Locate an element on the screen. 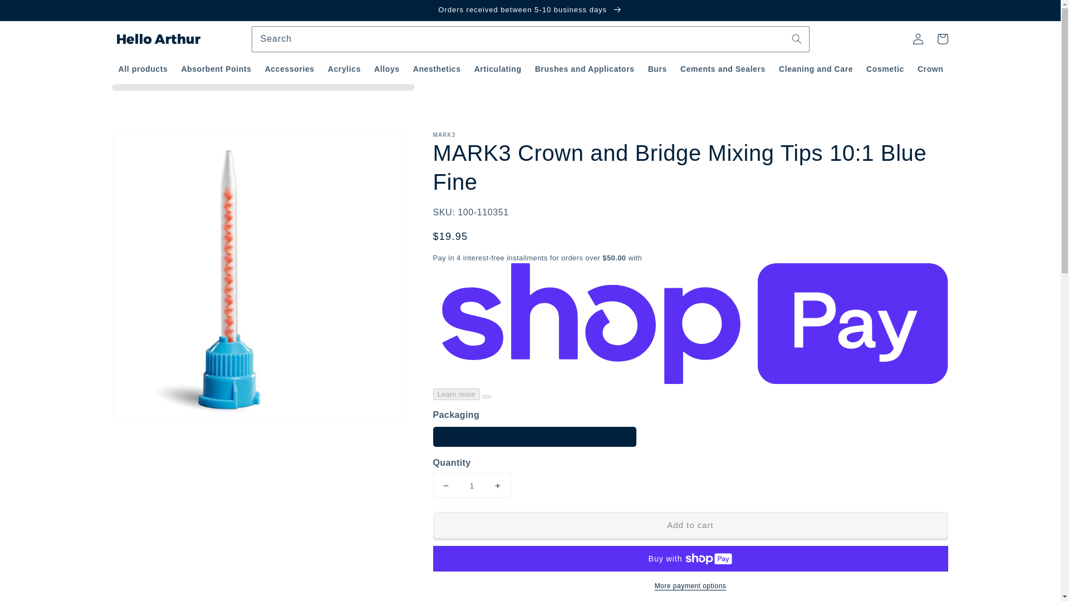 The height and width of the screenshot is (601, 1069). 1 is located at coordinates (472, 485).